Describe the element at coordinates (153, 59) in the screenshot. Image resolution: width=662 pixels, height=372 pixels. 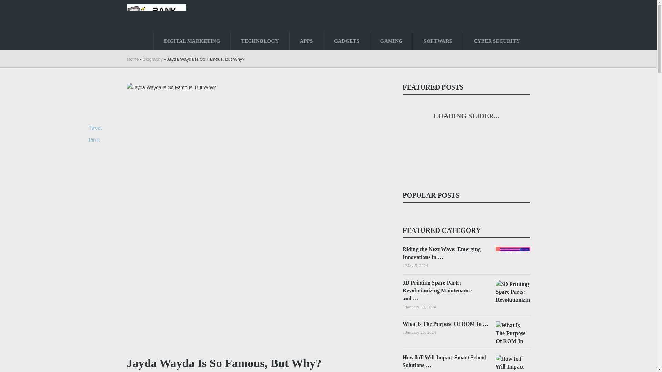
I see `Biography` at that location.